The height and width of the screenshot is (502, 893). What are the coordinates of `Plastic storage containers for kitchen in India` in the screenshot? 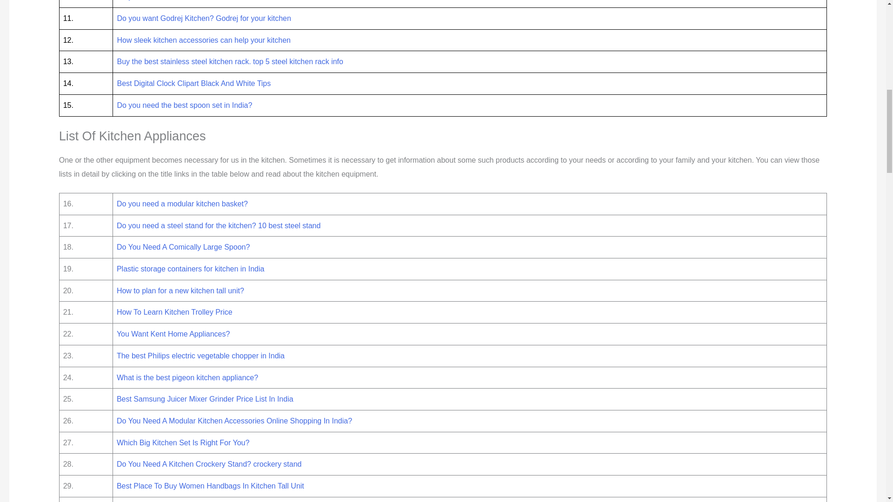 It's located at (191, 269).